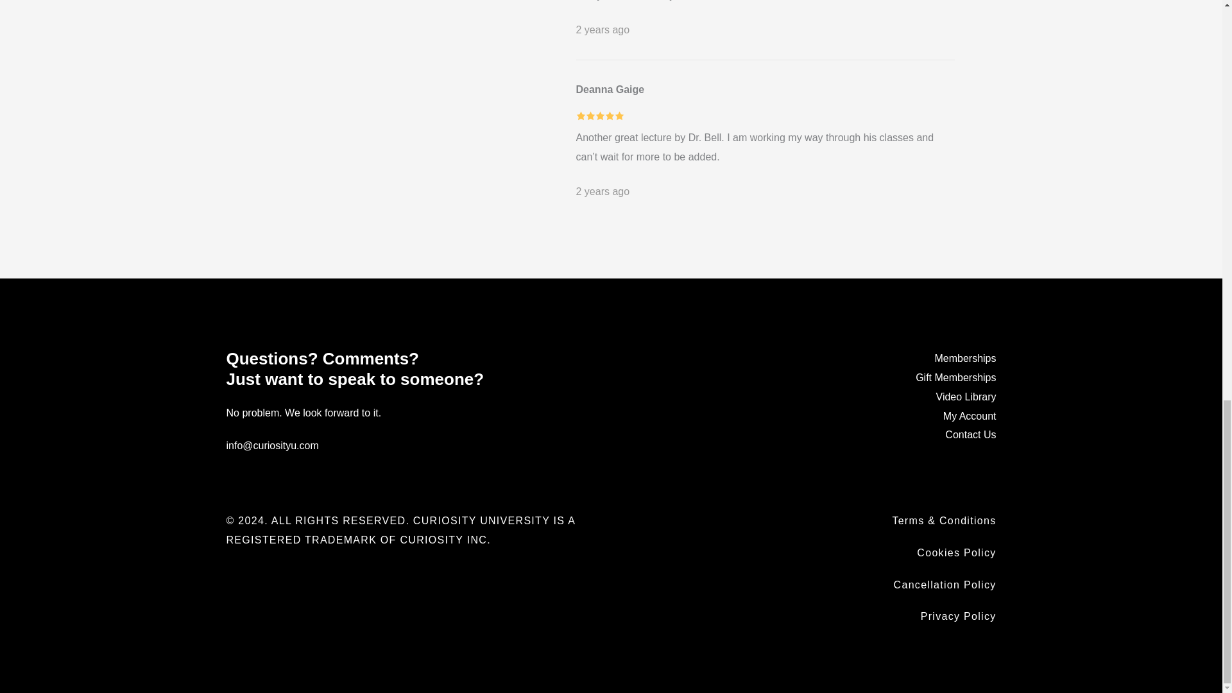  I want to click on Memberships, so click(964, 358).